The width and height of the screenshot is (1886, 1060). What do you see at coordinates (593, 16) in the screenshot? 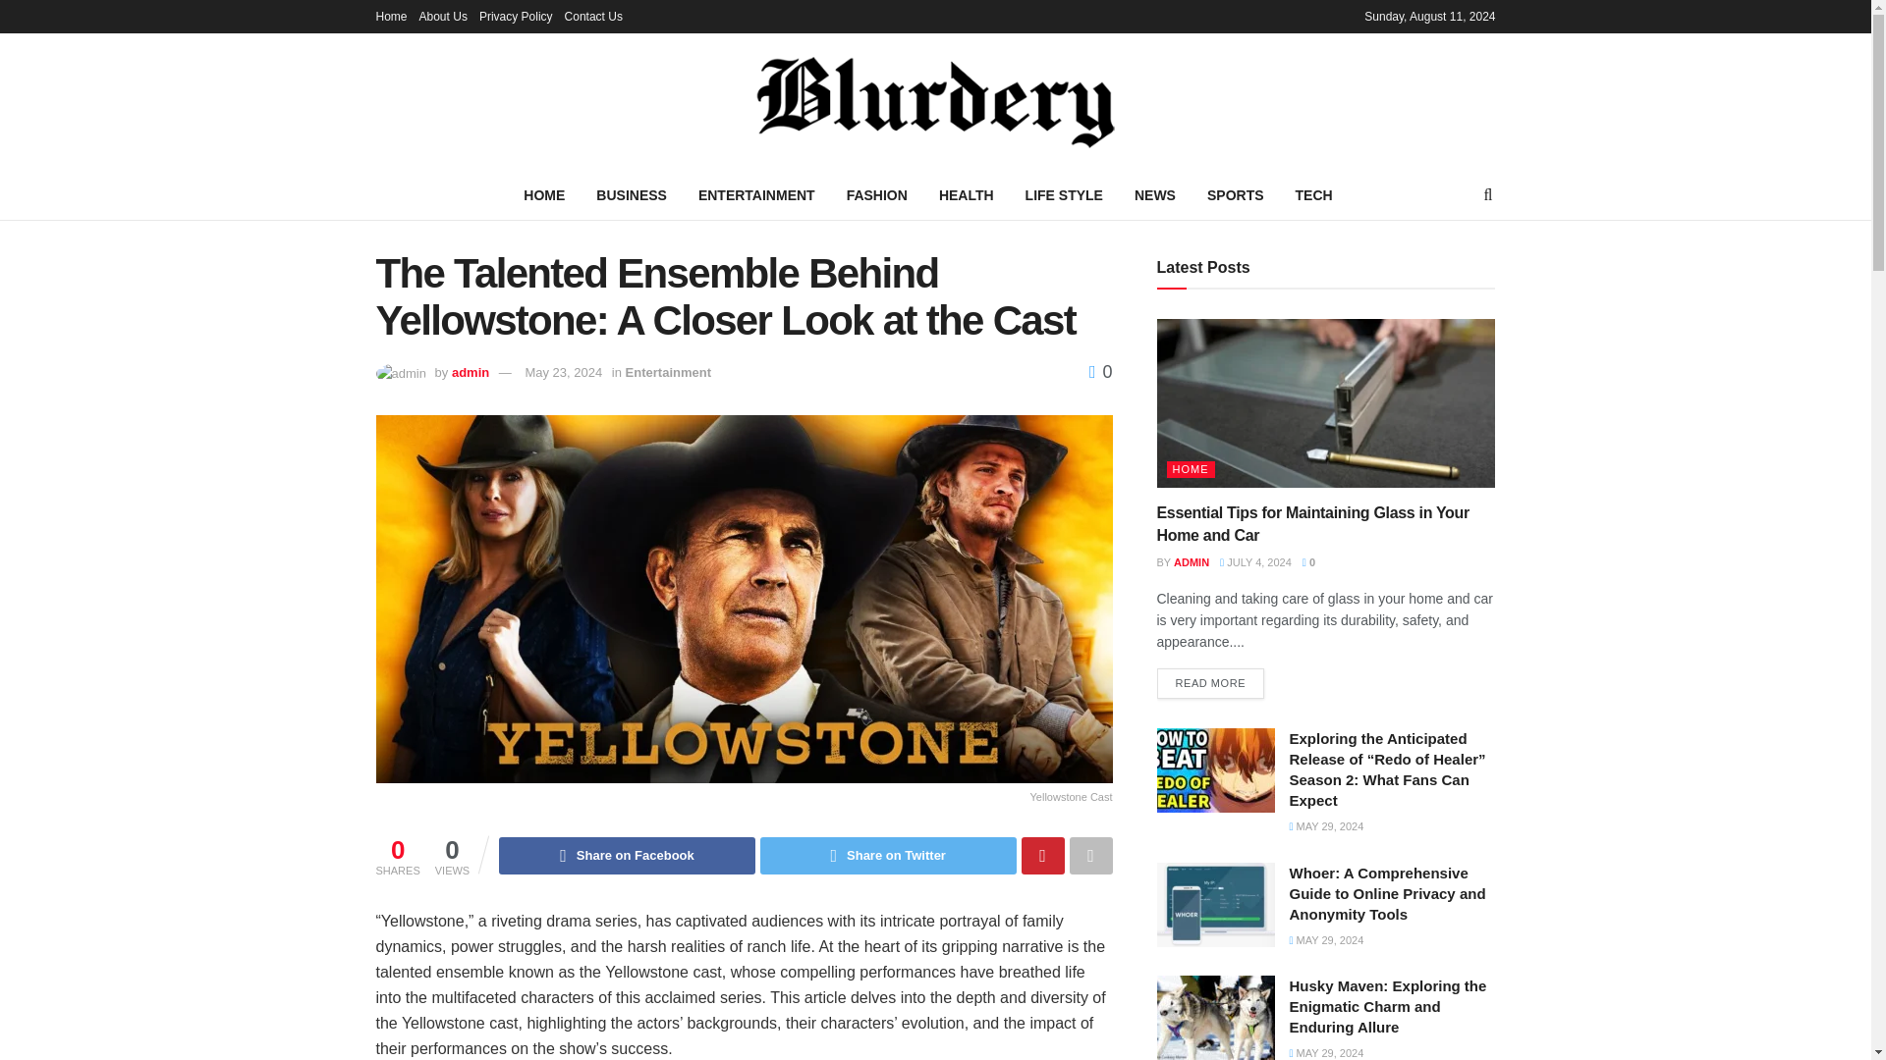
I see `Contact Us` at bounding box center [593, 16].